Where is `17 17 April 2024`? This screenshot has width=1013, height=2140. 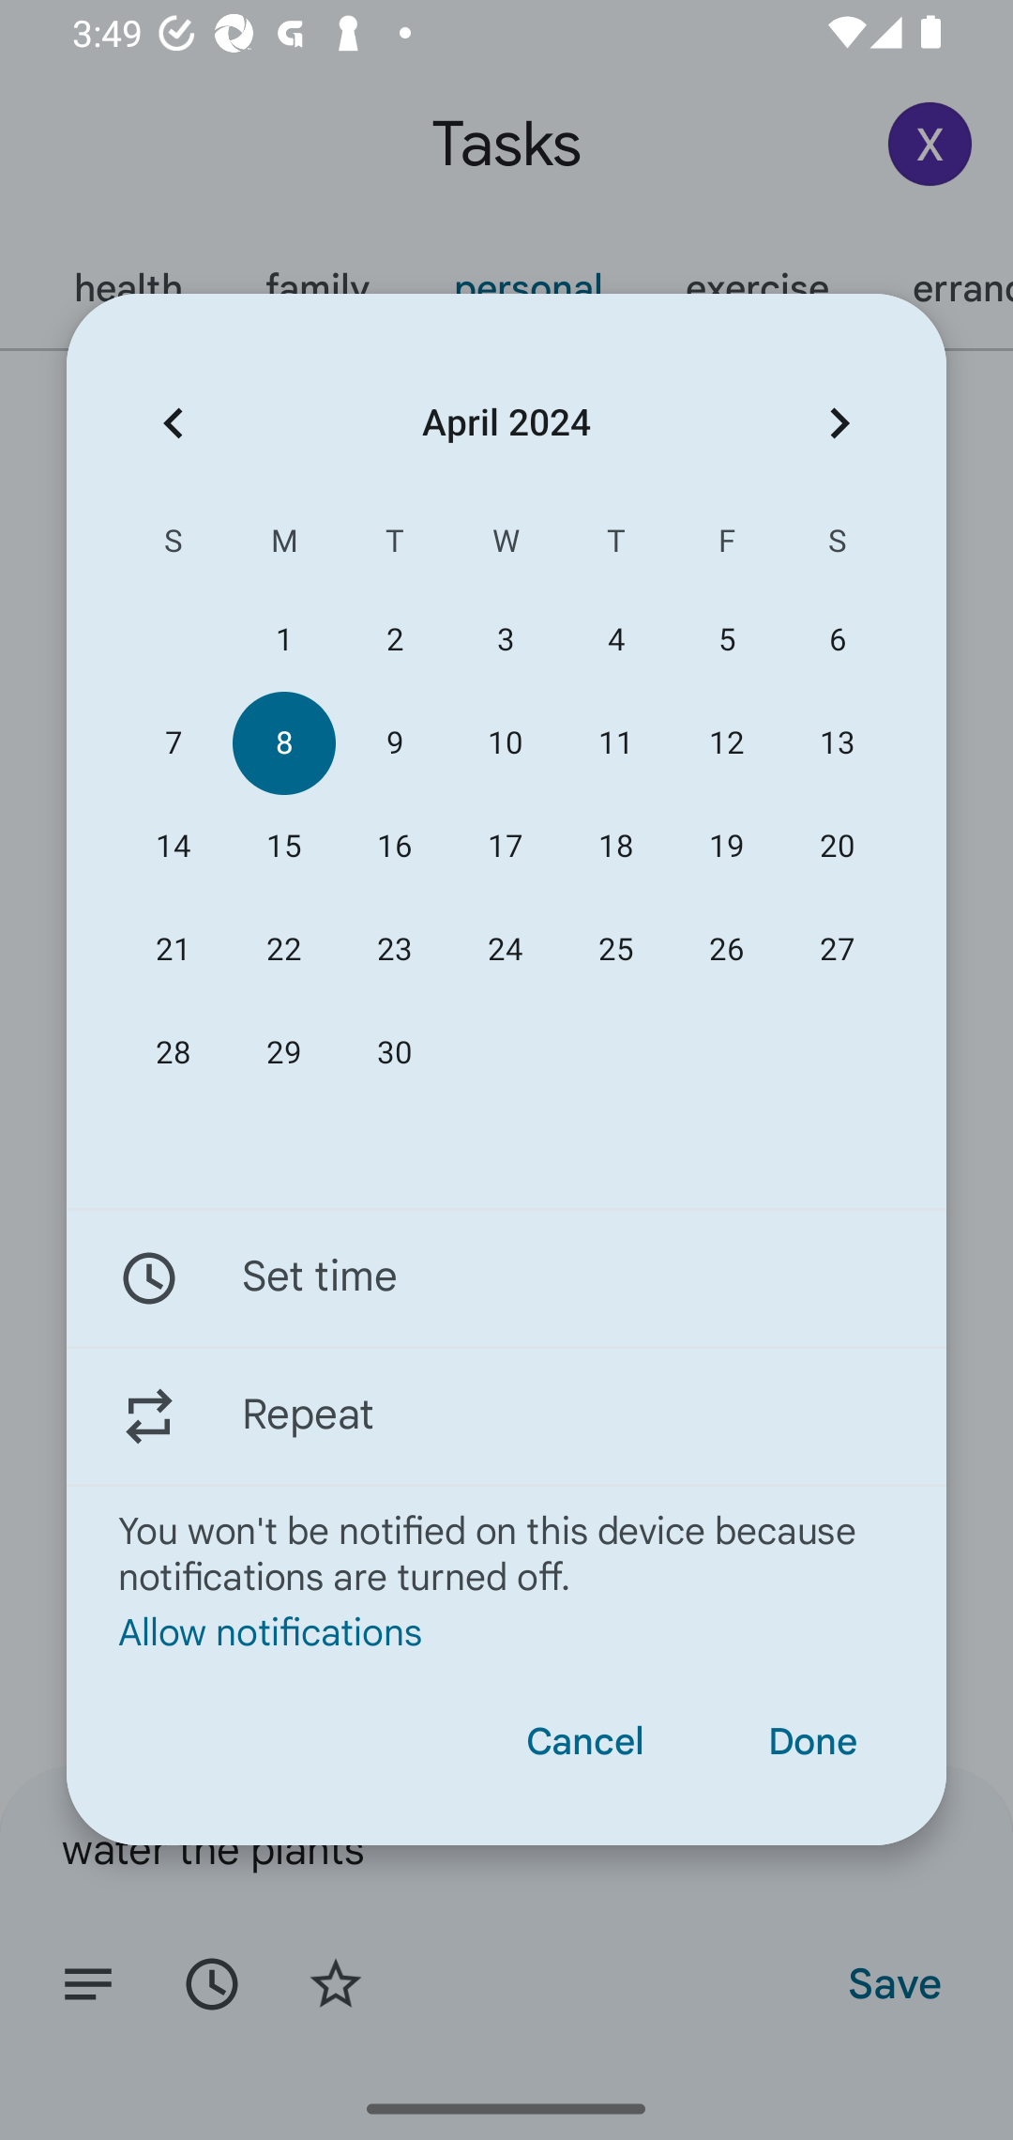
17 17 April 2024 is located at coordinates (505, 846).